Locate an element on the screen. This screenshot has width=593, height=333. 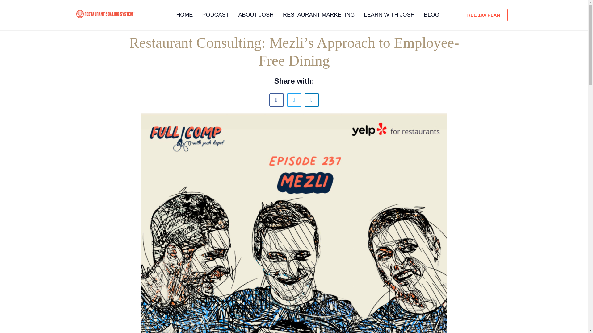
RESTAURANT MARKETING is located at coordinates (319, 15).